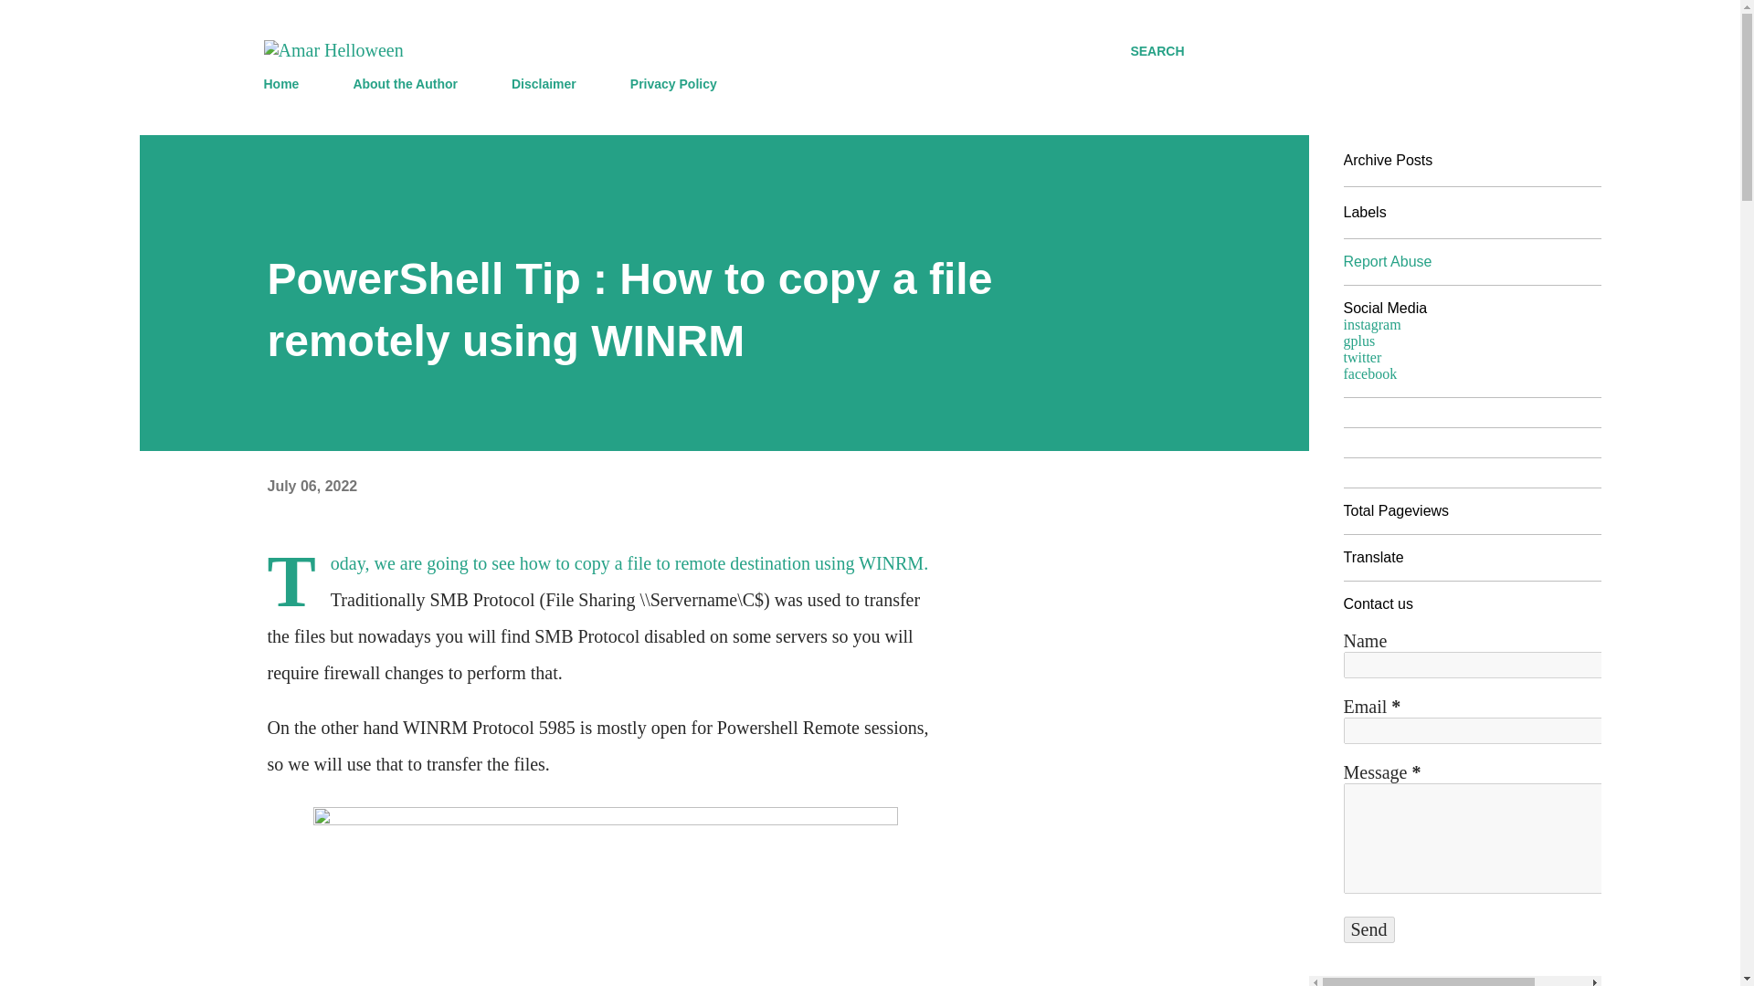  What do you see at coordinates (312, 486) in the screenshot?
I see `permanent link` at bounding box center [312, 486].